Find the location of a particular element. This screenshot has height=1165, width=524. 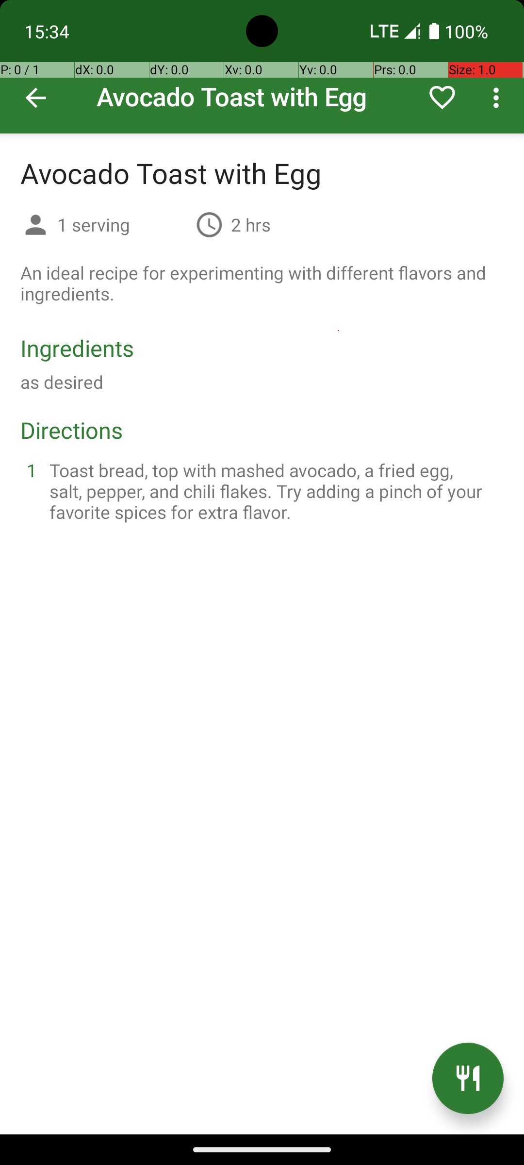

as desired is located at coordinates (62, 382).